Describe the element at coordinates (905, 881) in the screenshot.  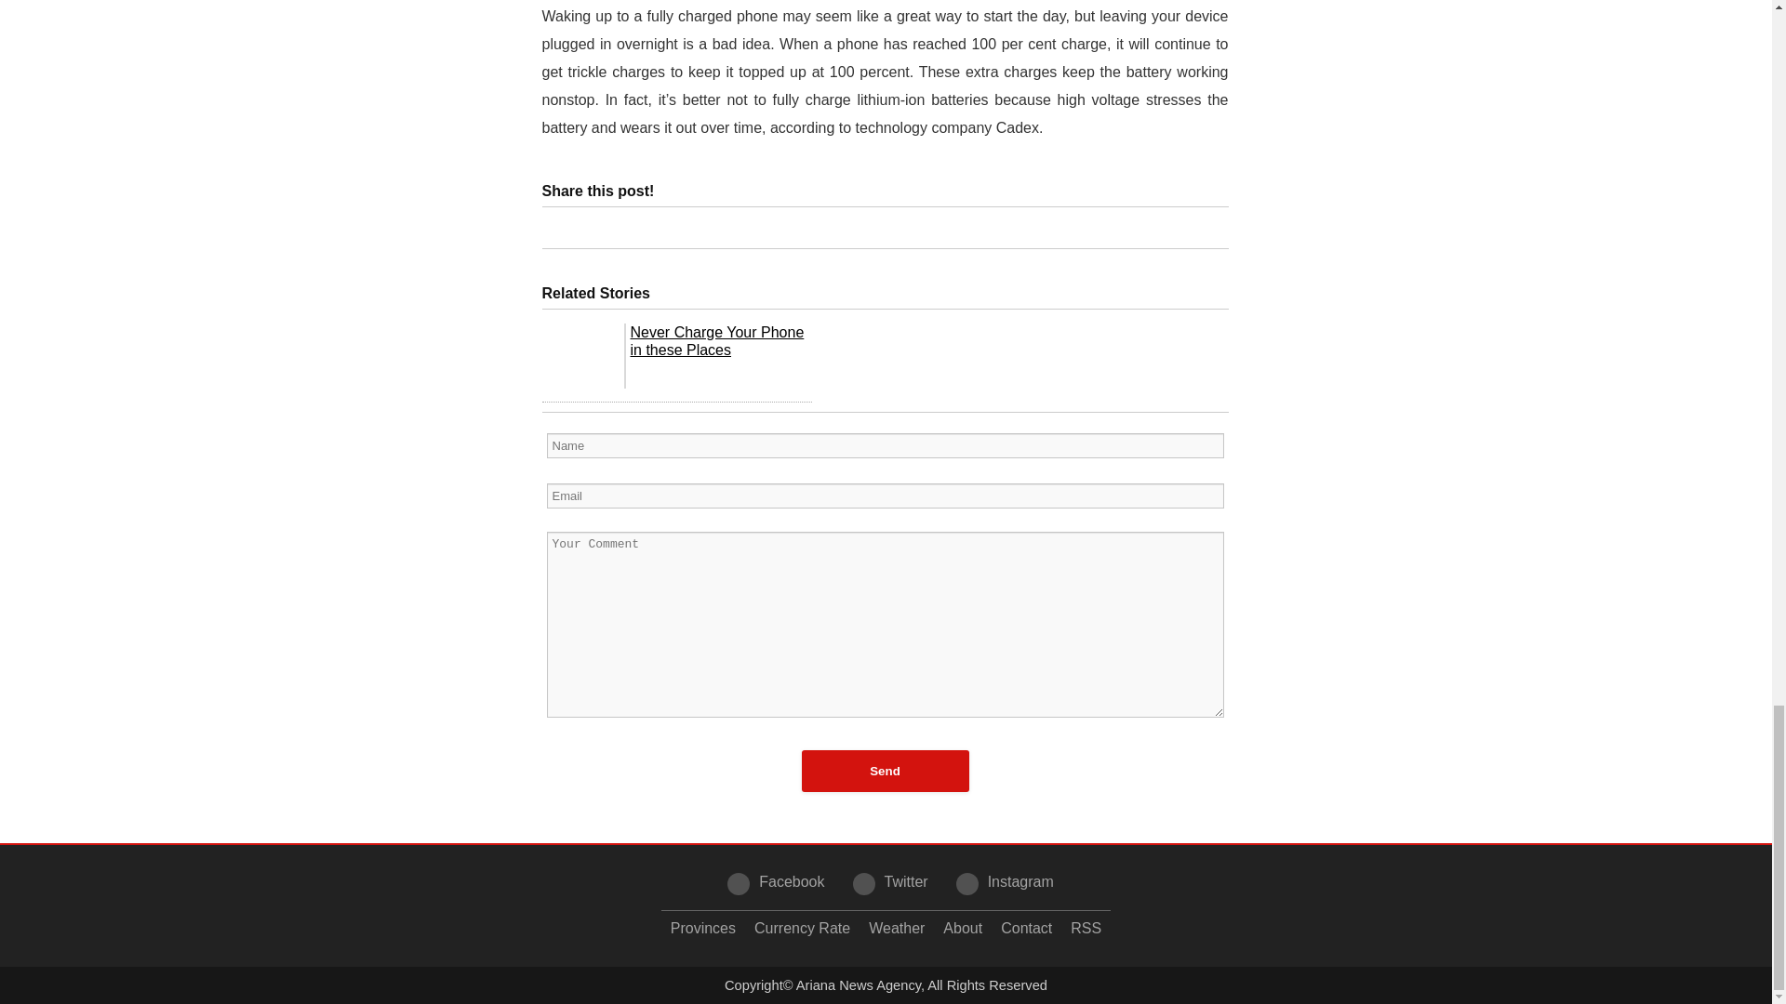
I see `Twitter` at that location.